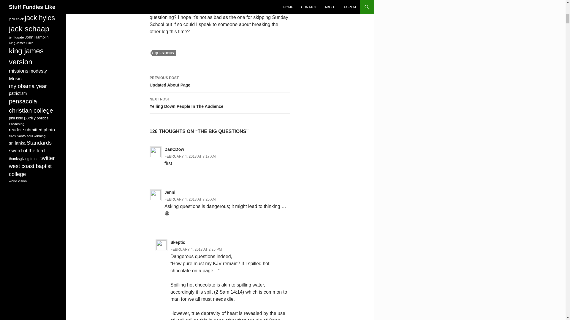 The image size is (570, 320). What do you see at coordinates (190, 199) in the screenshot?
I see `FEBRUARY 4, 2013 AT 7:25 AM` at bounding box center [190, 199].